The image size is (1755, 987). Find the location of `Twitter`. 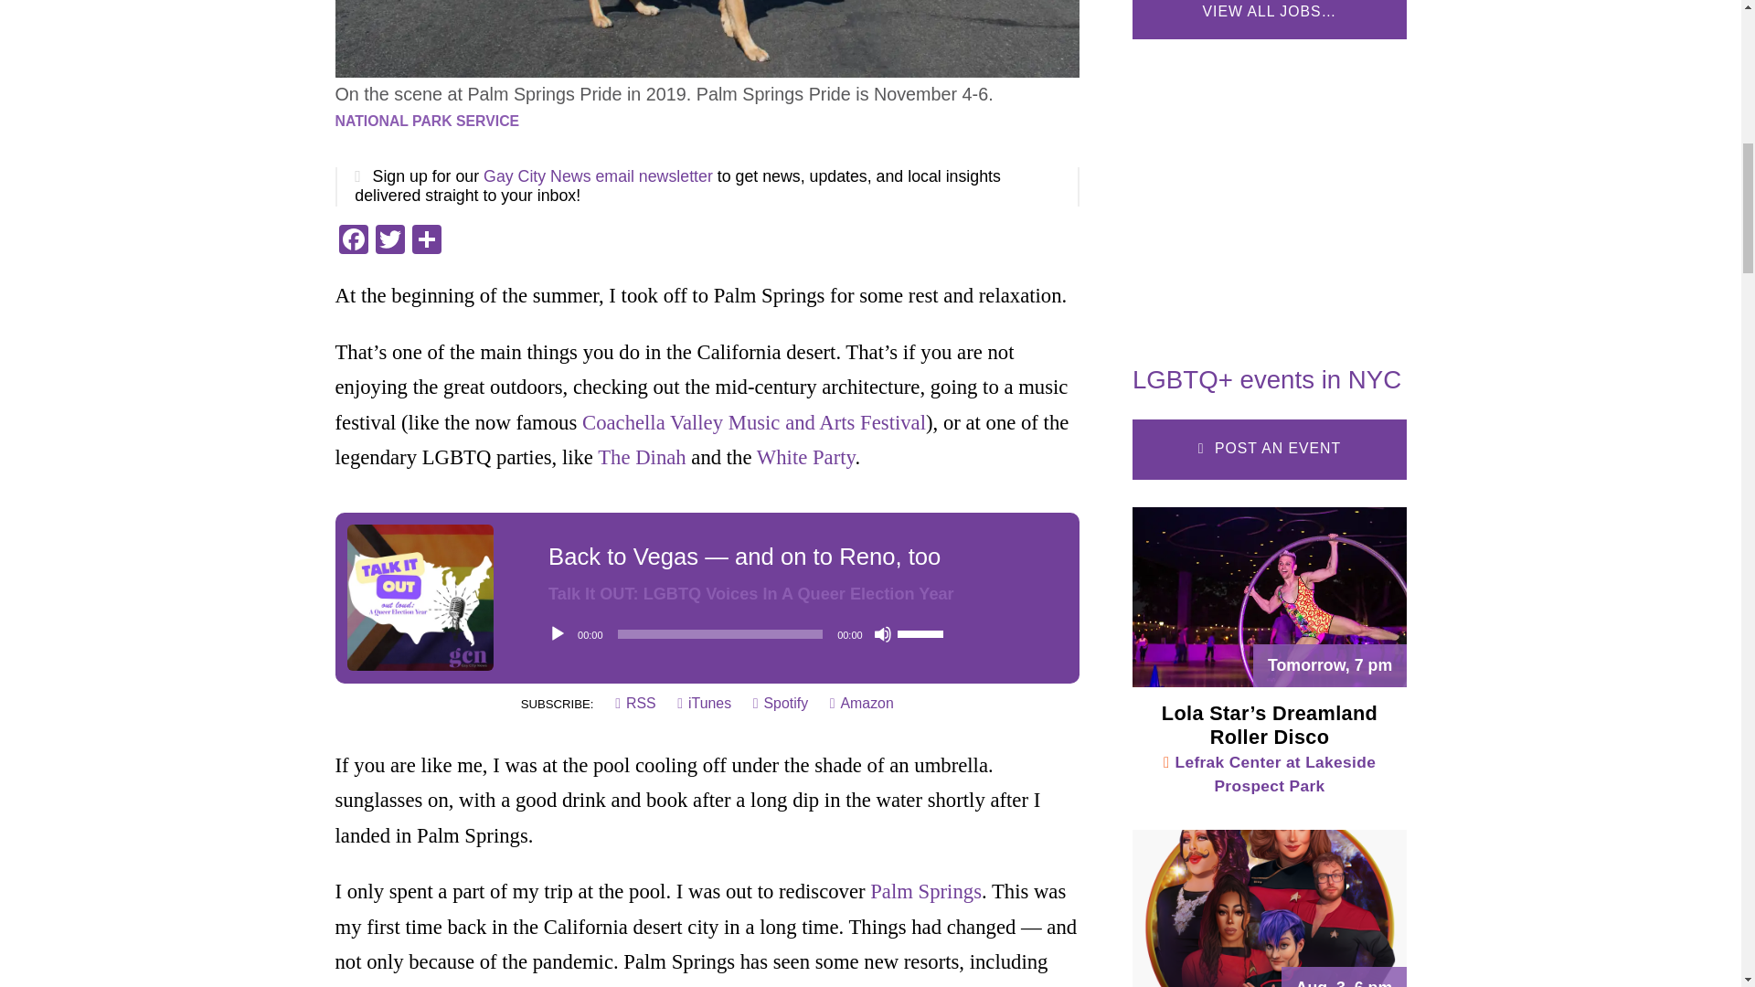

Twitter is located at coordinates (388, 241).